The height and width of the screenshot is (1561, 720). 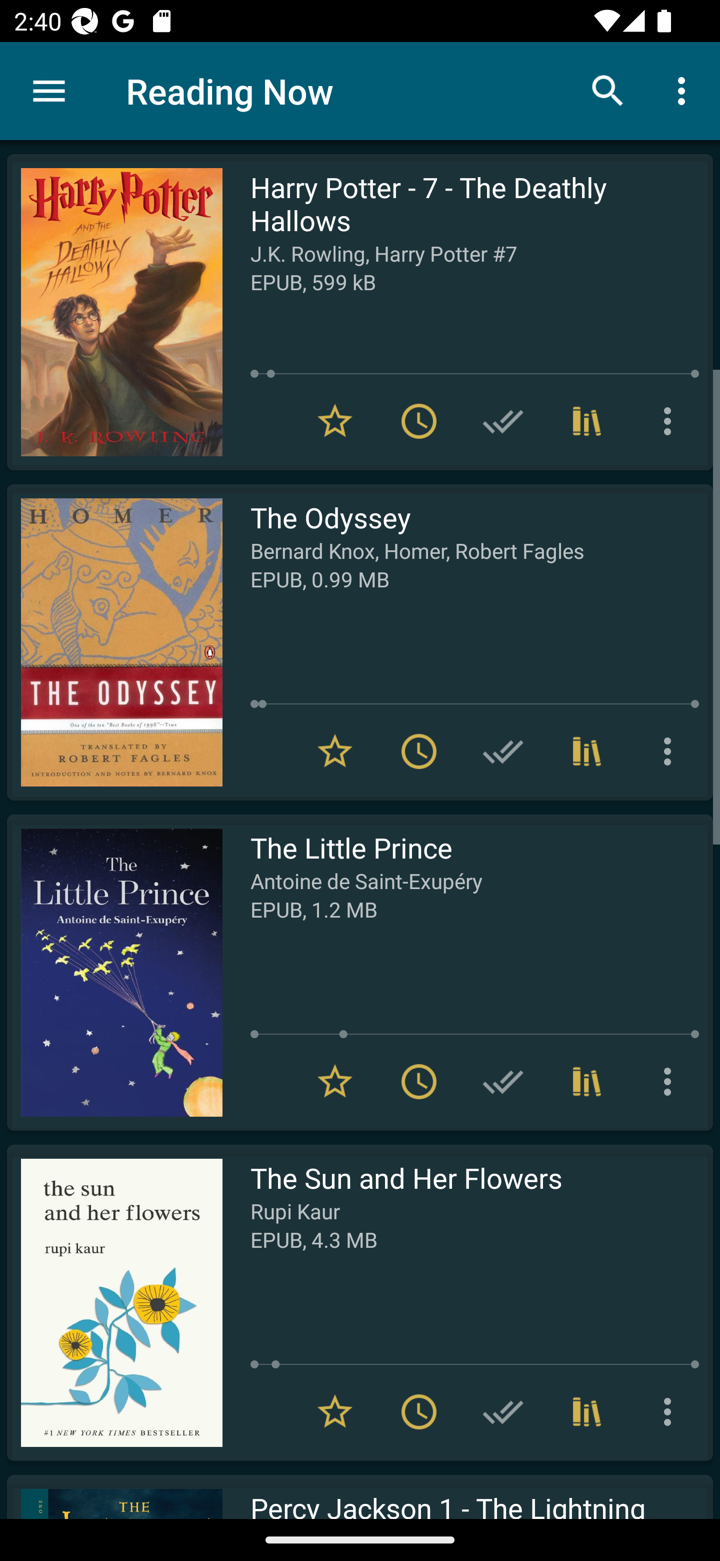 What do you see at coordinates (503, 421) in the screenshot?
I see `Add to Have read` at bounding box center [503, 421].